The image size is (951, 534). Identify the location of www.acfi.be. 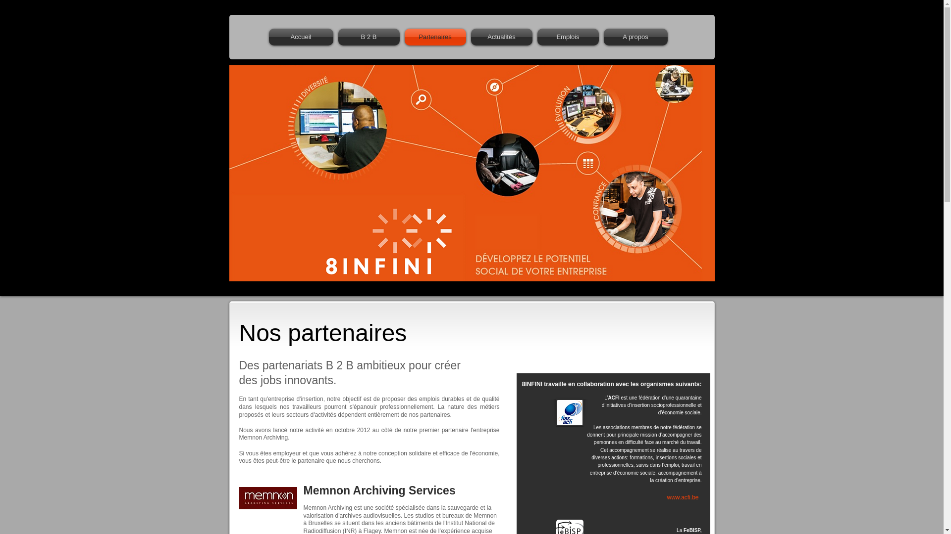
(683, 498).